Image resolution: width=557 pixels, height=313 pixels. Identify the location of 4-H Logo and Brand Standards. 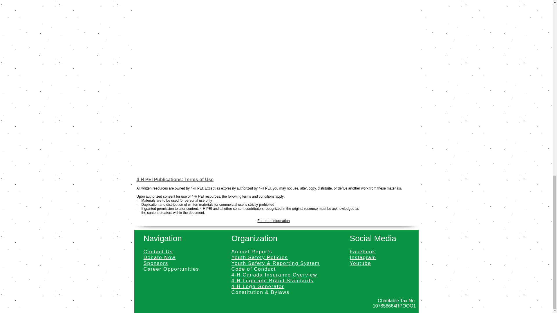
(272, 281).